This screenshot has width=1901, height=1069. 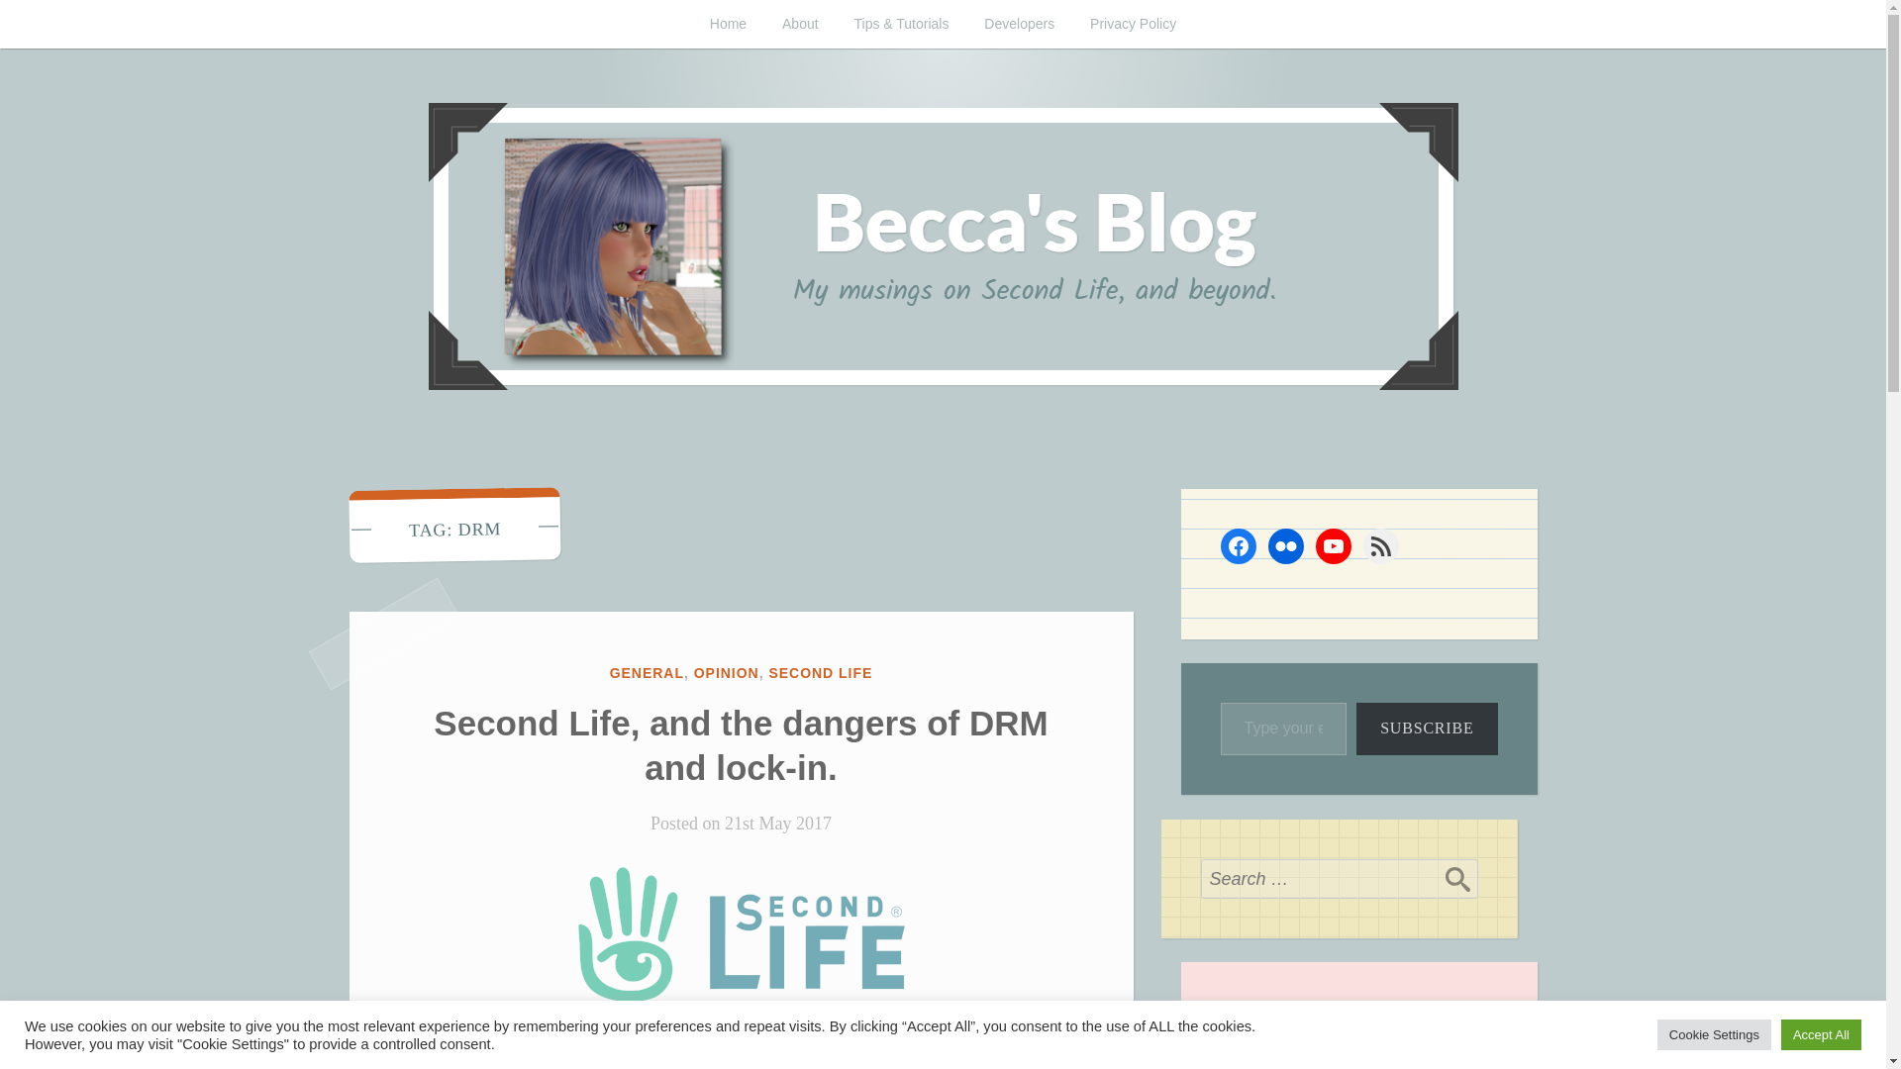 What do you see at coordinates (1283, 729) in the screenshot?
I see `Please fill in this field.` at bounding box center [1283, 729].